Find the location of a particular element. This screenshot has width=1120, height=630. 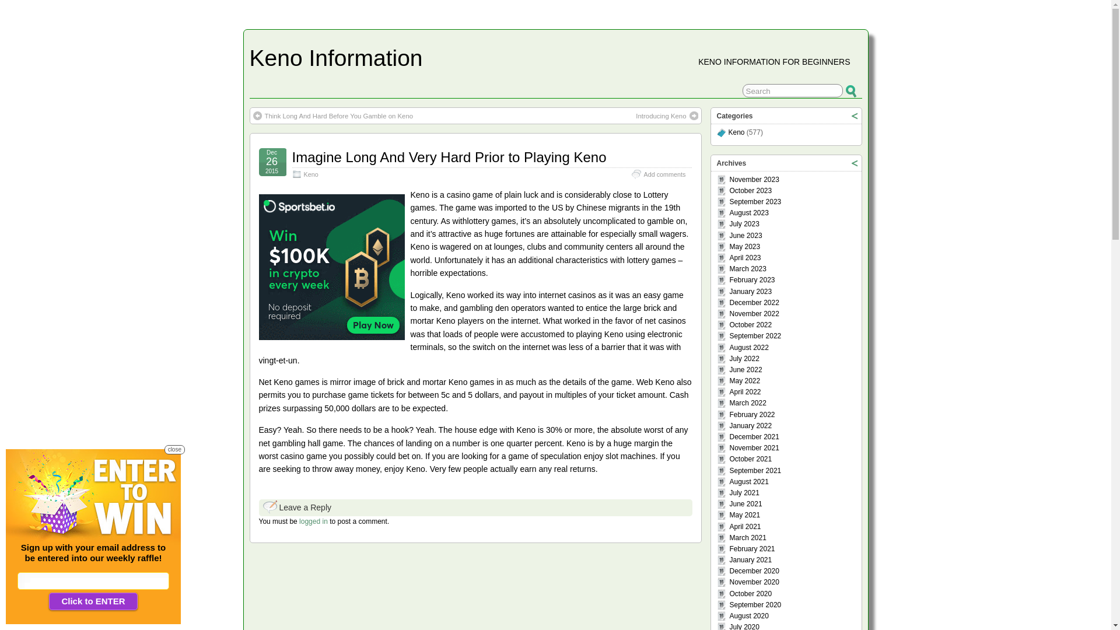

November 2021 is located at coordinates (754, 448).